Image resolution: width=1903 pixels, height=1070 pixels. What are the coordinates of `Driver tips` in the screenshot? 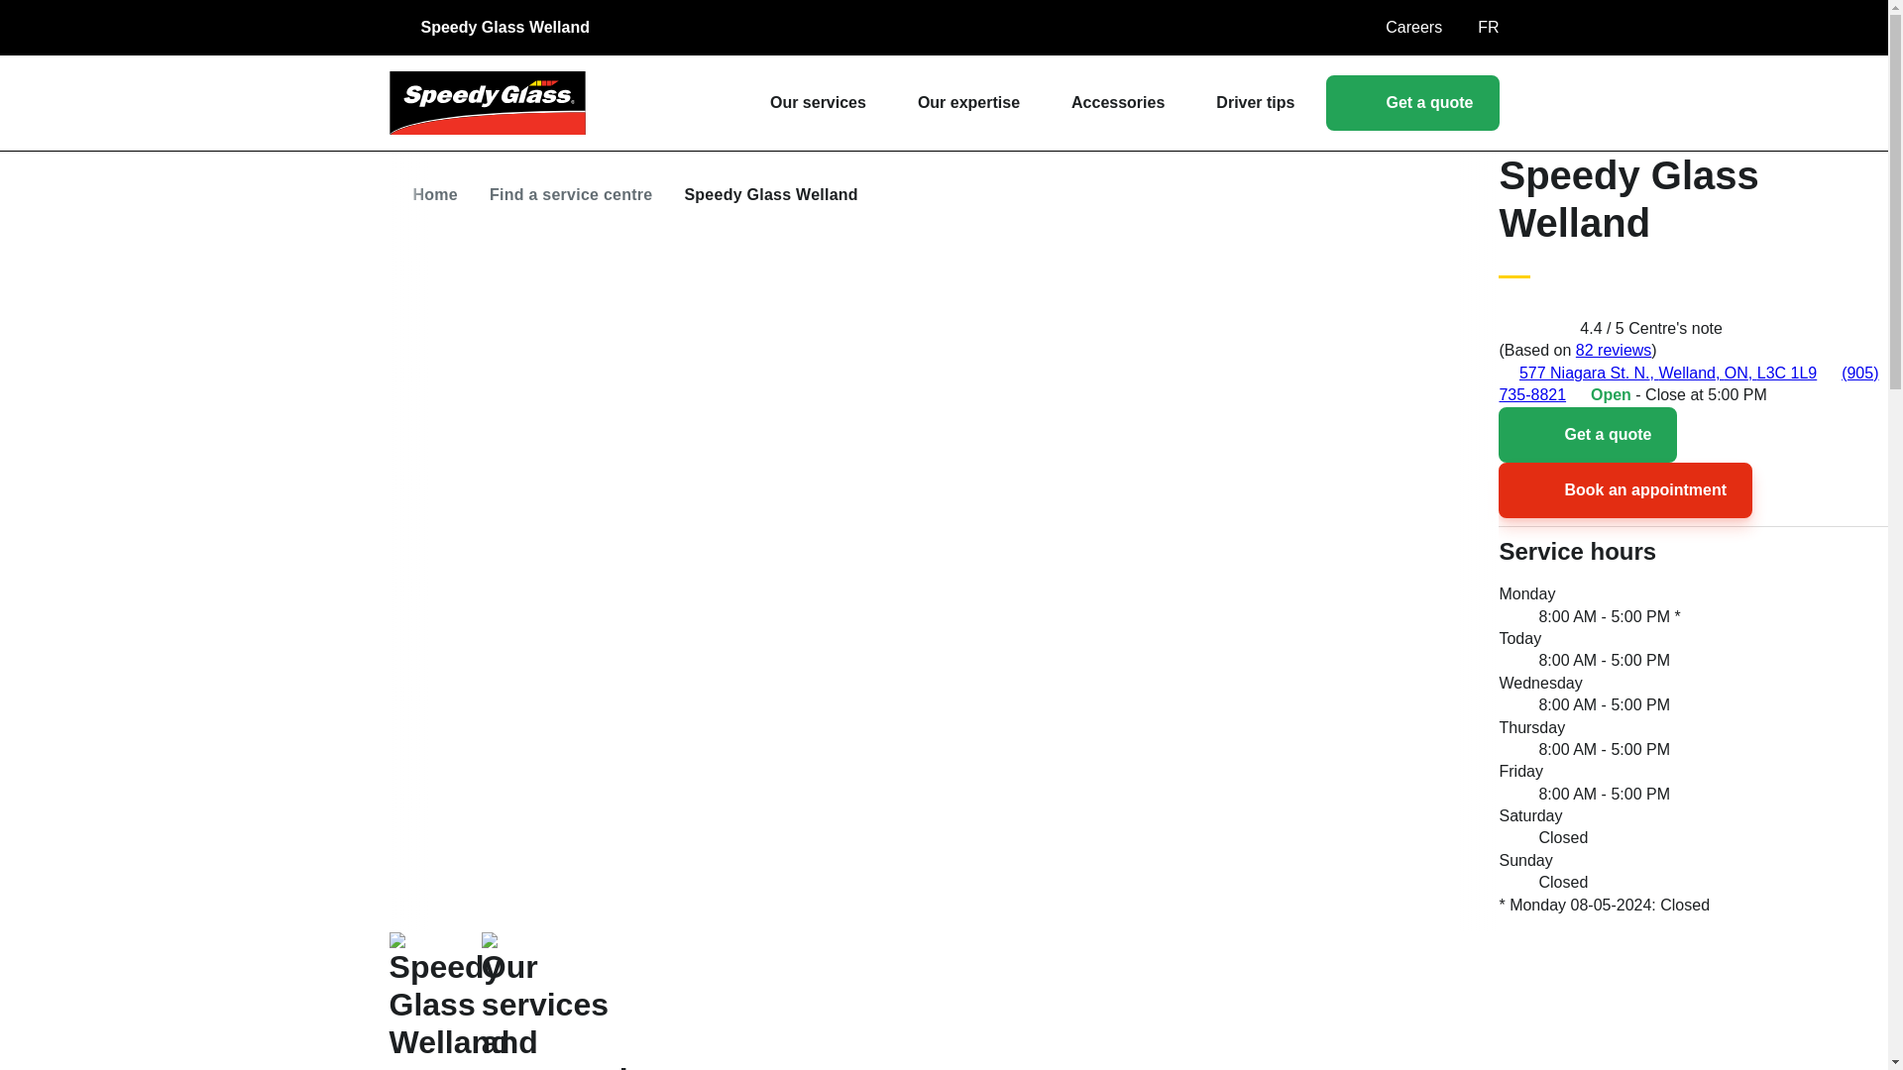 It's located at (1255, 102).